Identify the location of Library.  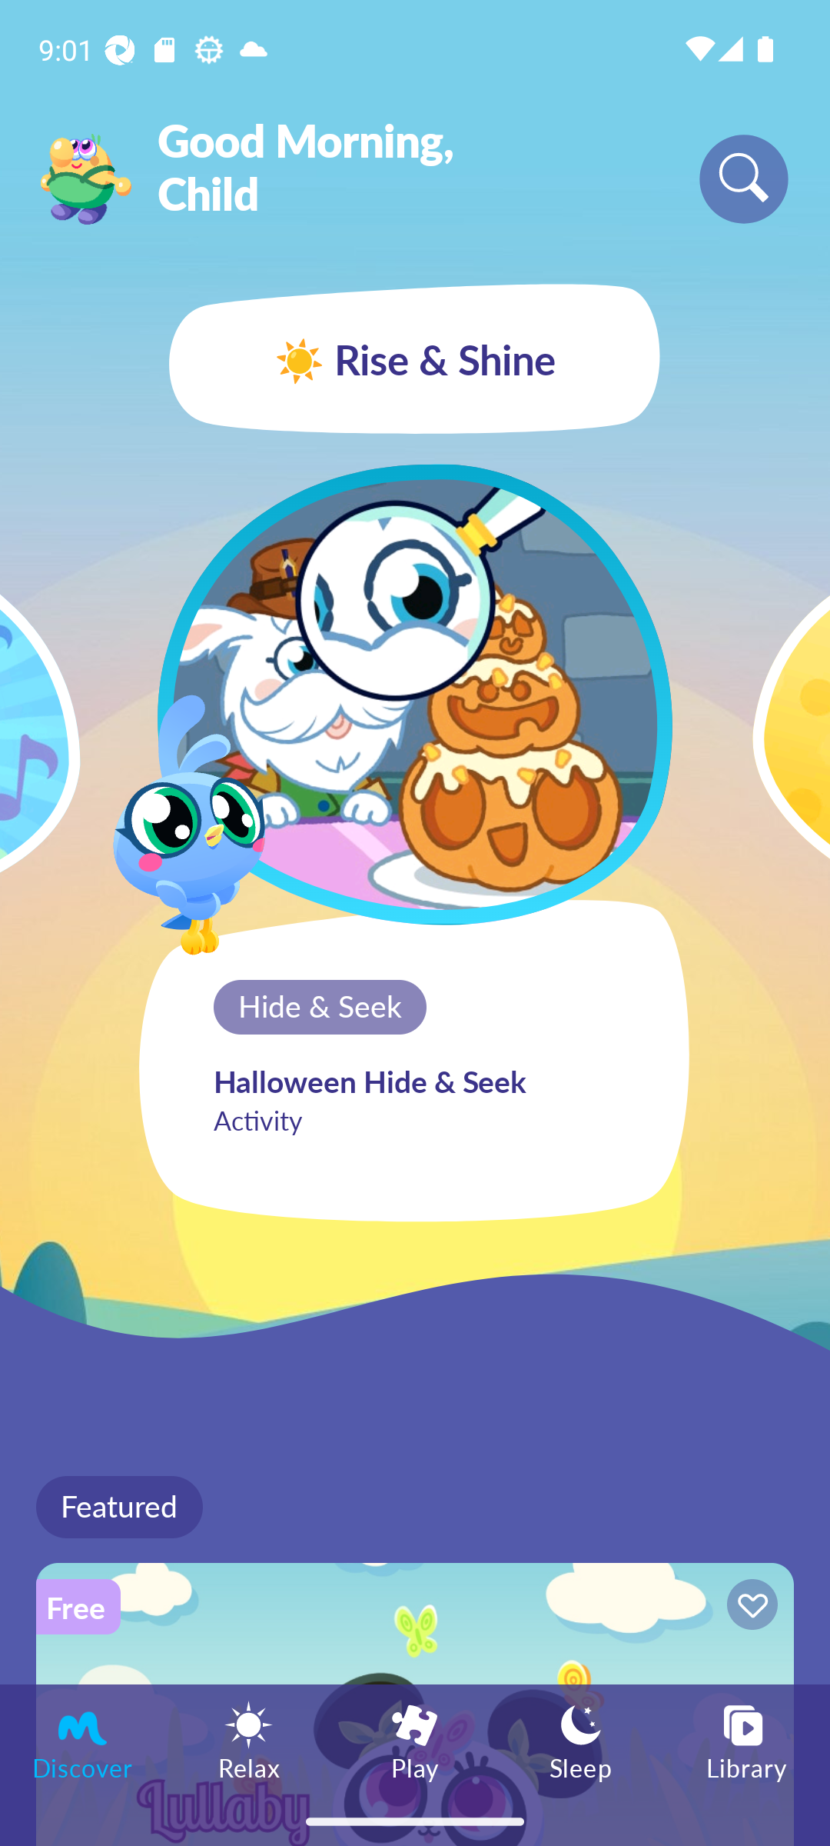
(747, 1740).